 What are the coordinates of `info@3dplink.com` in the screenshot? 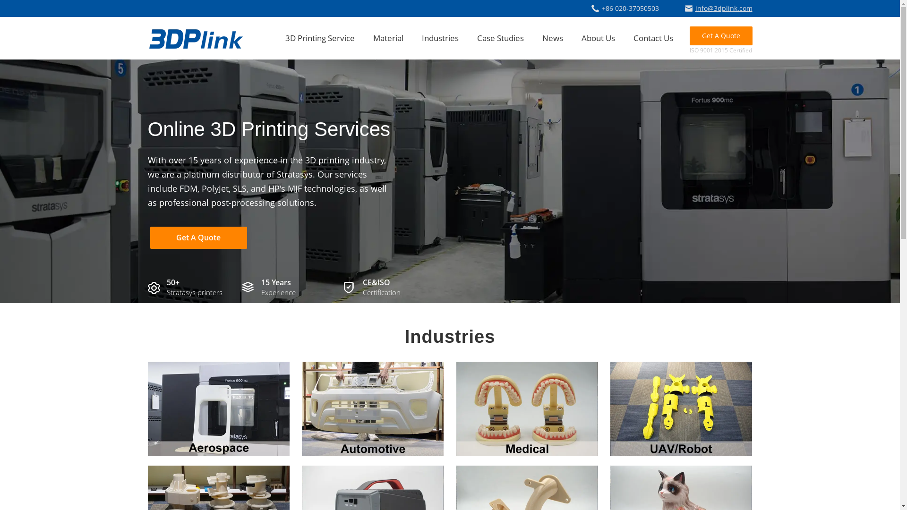 It's located at (719, 8).